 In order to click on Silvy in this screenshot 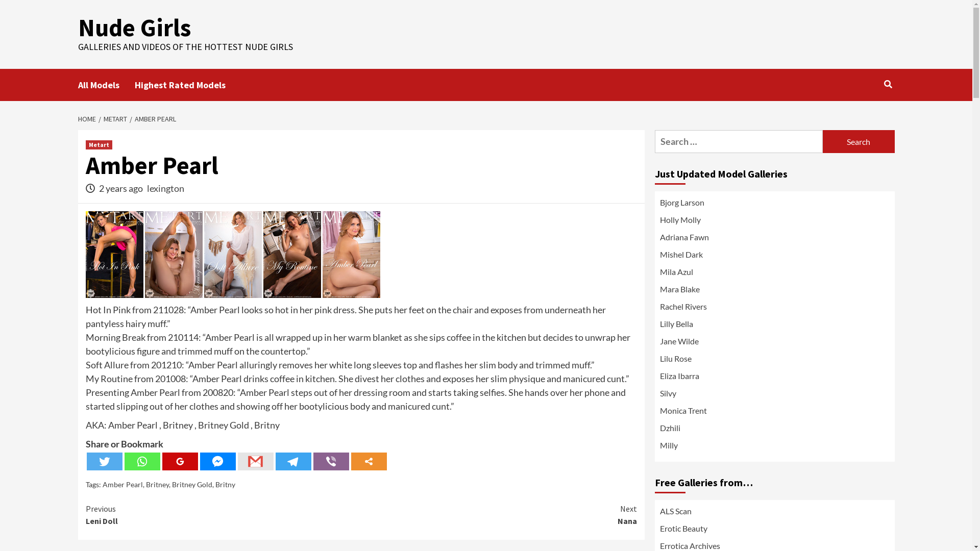, I will do `click(774, 396)`.